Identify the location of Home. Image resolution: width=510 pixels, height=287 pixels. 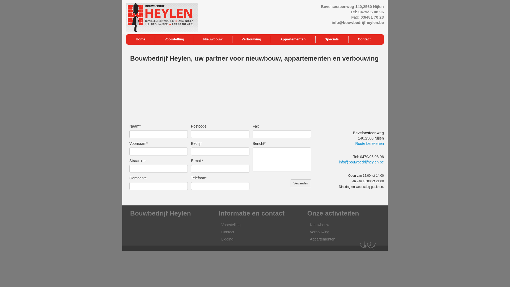
(141, 39).